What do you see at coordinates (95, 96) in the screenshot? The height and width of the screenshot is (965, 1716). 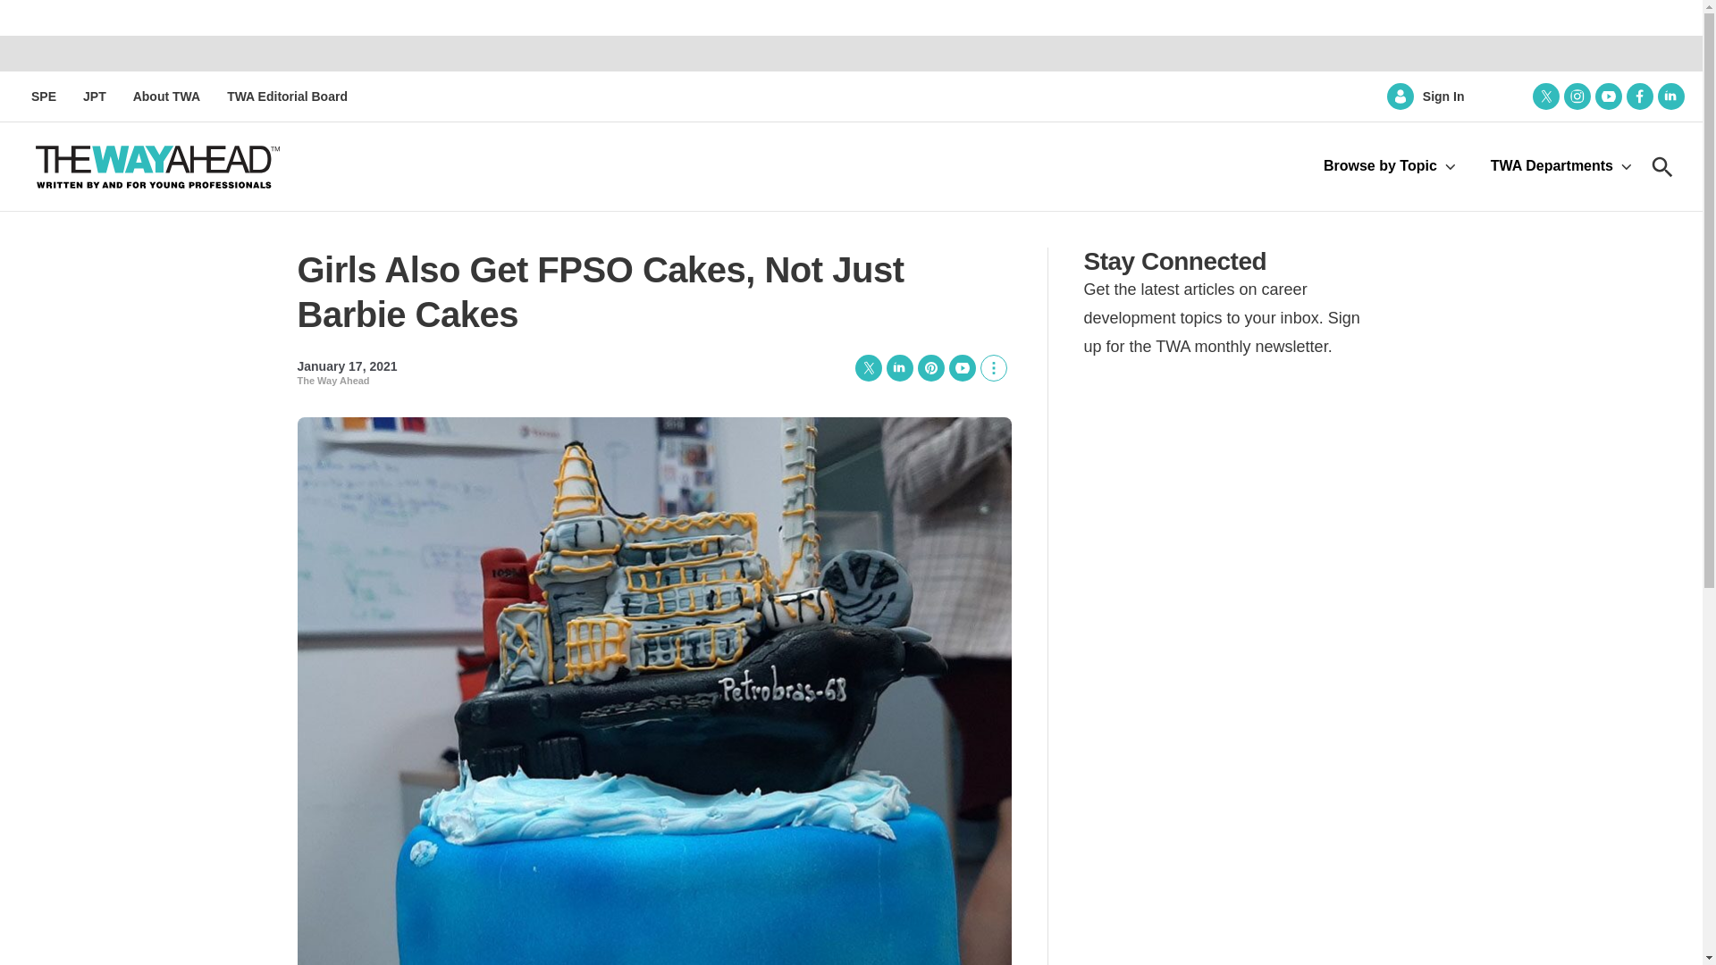 I see `JPT` at bounding box center [95, 96].